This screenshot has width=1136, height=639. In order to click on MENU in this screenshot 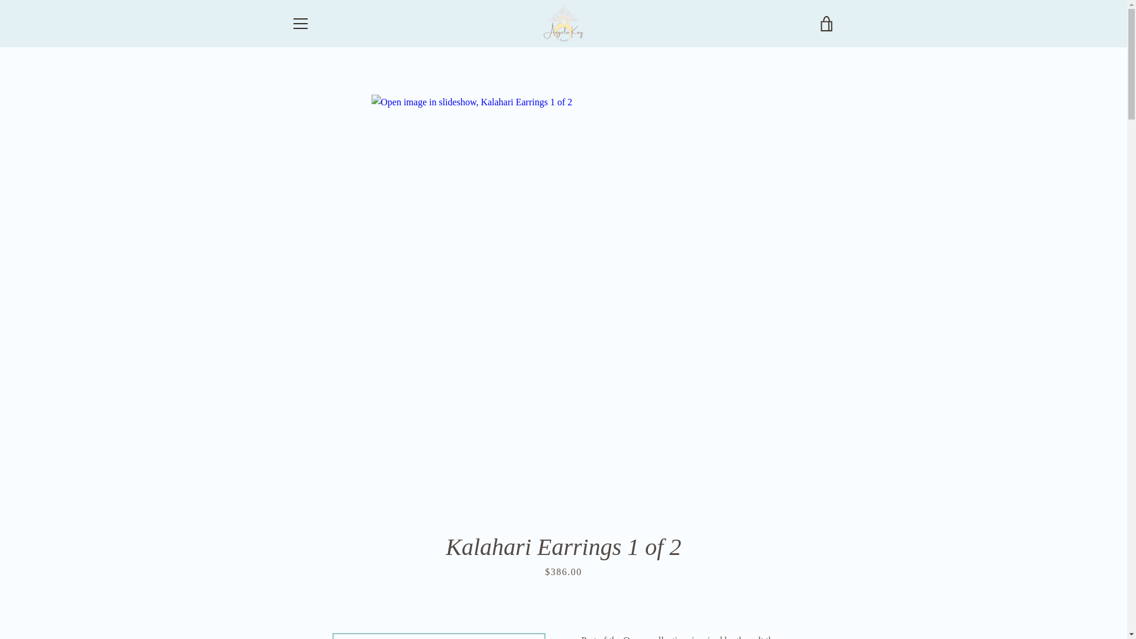, I will do `click(299, 24)`.